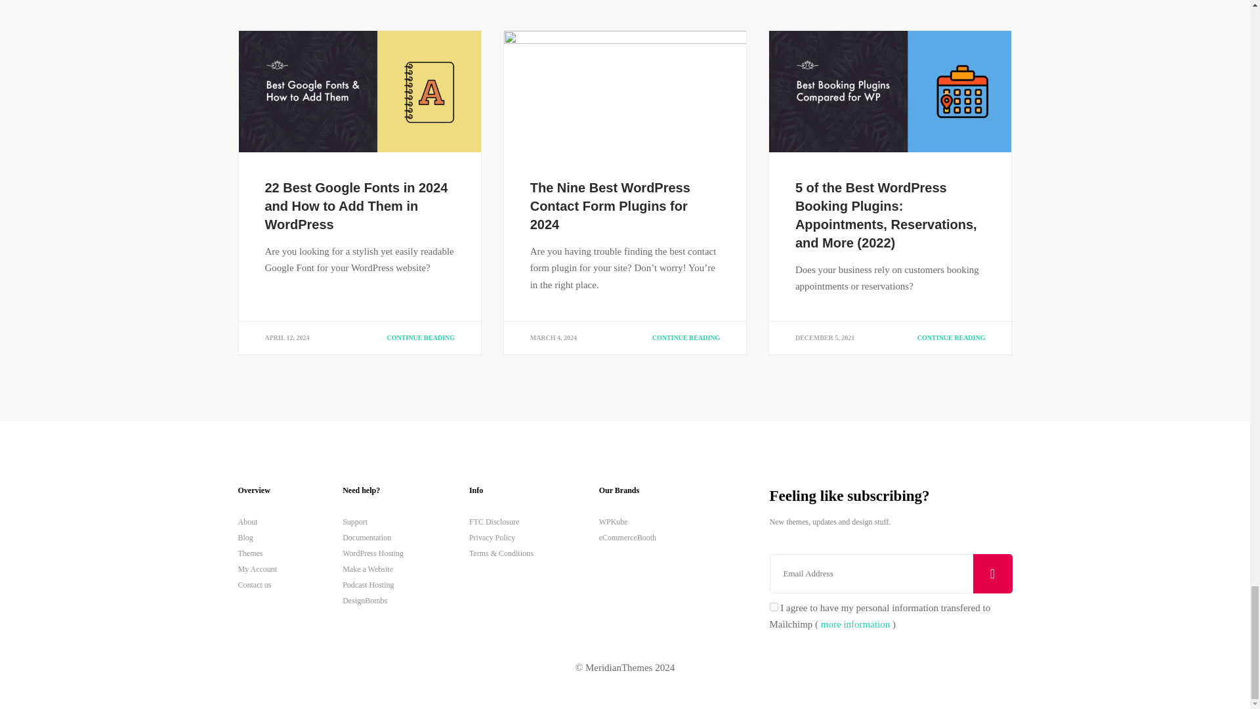 This screenshot has height=709, width=1260. I want to click on on, so click(773, 607).